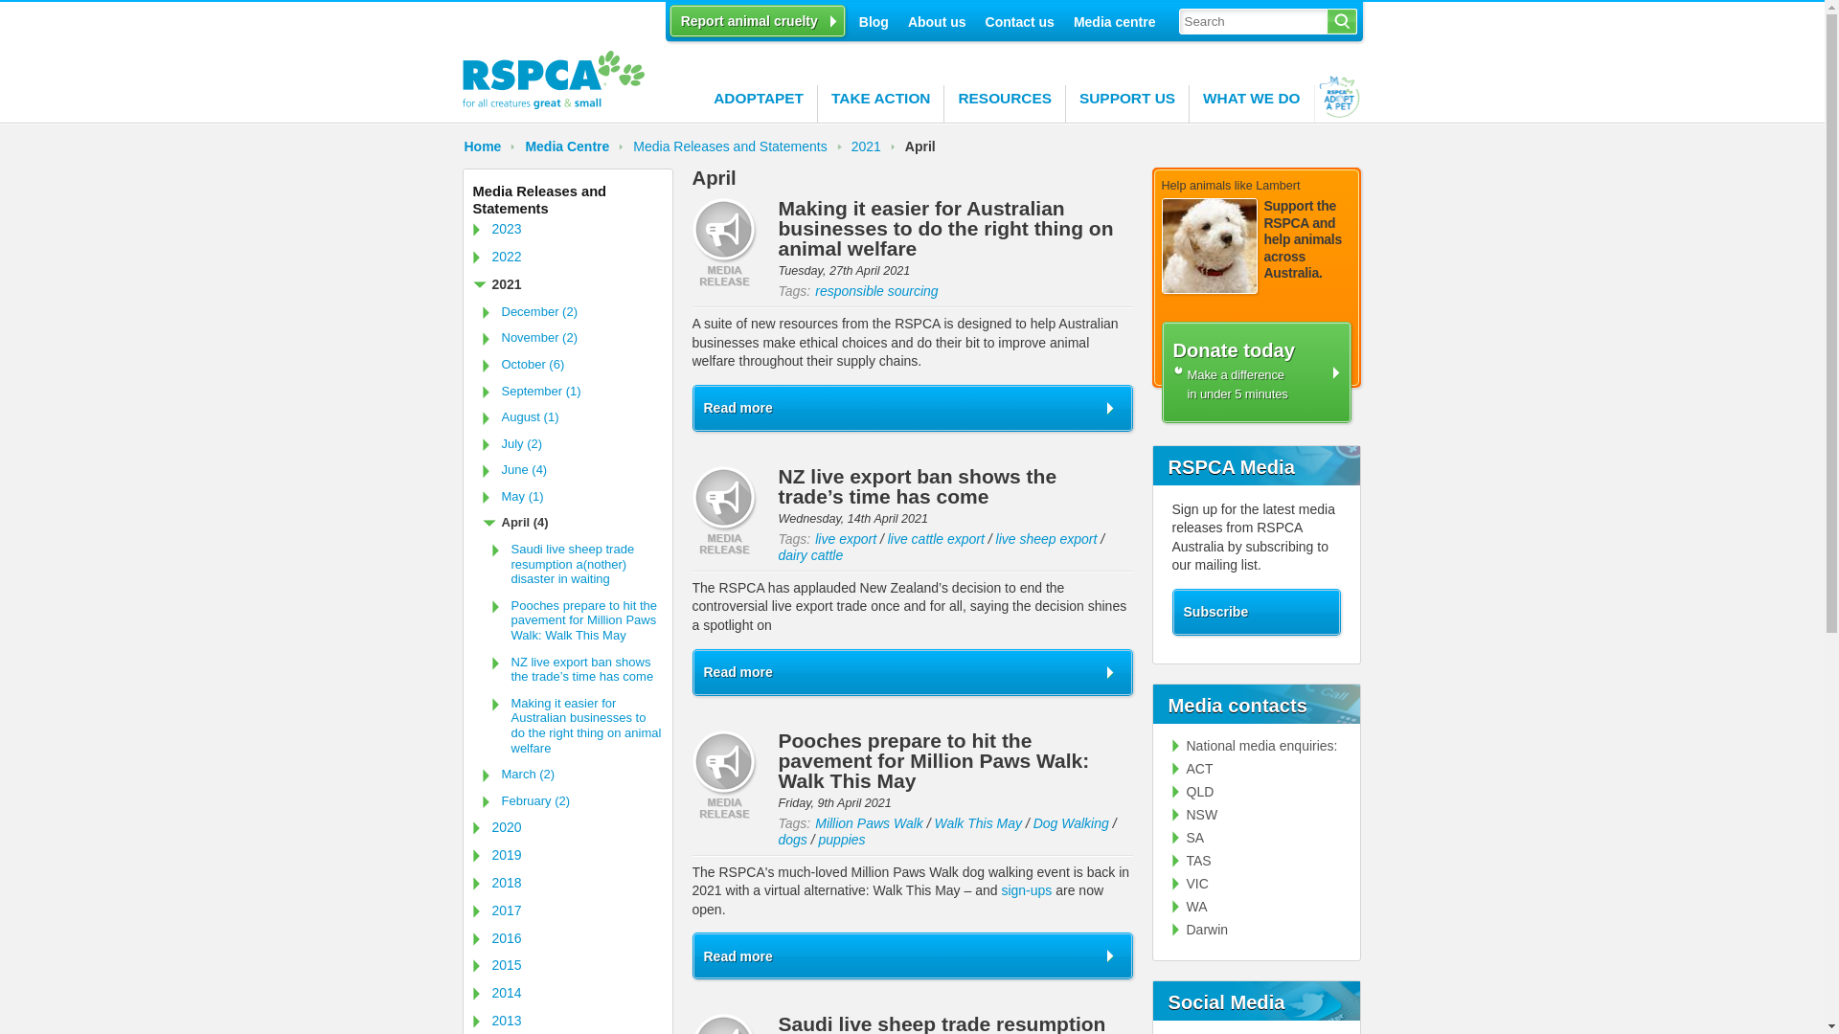 The image size is (1839, 1034). What do you see at coordinates (567, 994) in the screenshot?
I see `2014` at bounding box center [567, 994].